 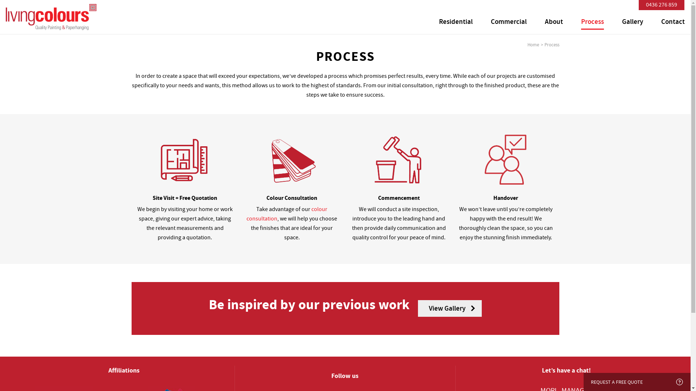 What do you see at coordinates (592, 22) in the screenshot?
I see `Process` at bounding box center [592, 22].